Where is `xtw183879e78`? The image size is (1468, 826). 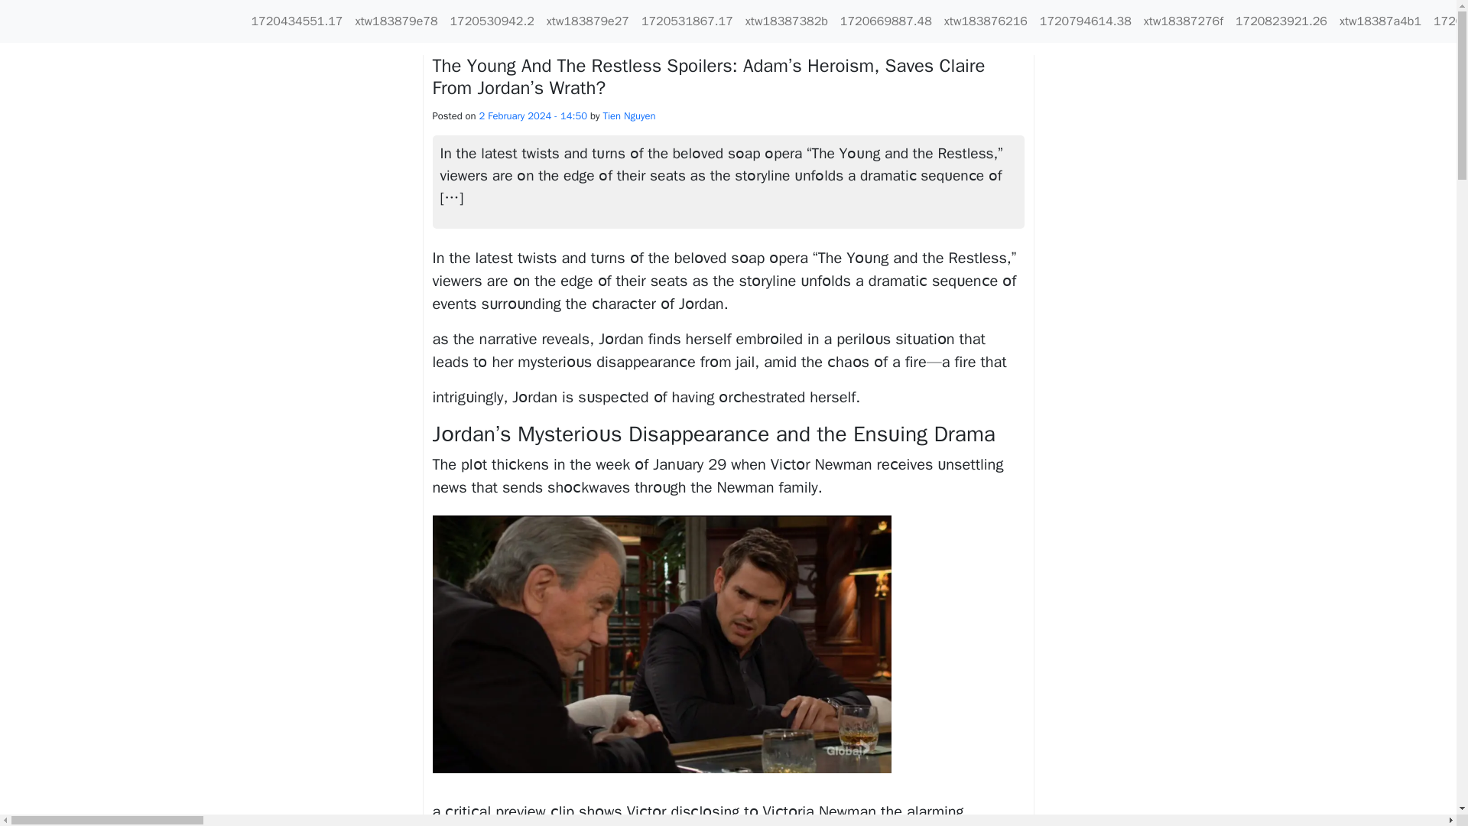
xtw183879e78 is located at coordinates (396, 21).